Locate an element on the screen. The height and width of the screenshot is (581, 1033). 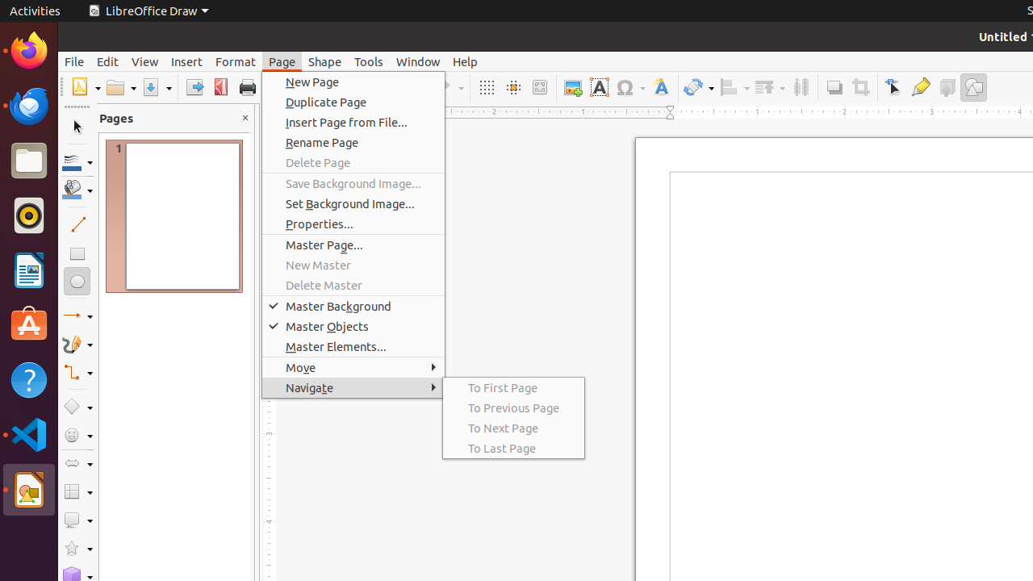
Shape is located at coordinates (324, 61).